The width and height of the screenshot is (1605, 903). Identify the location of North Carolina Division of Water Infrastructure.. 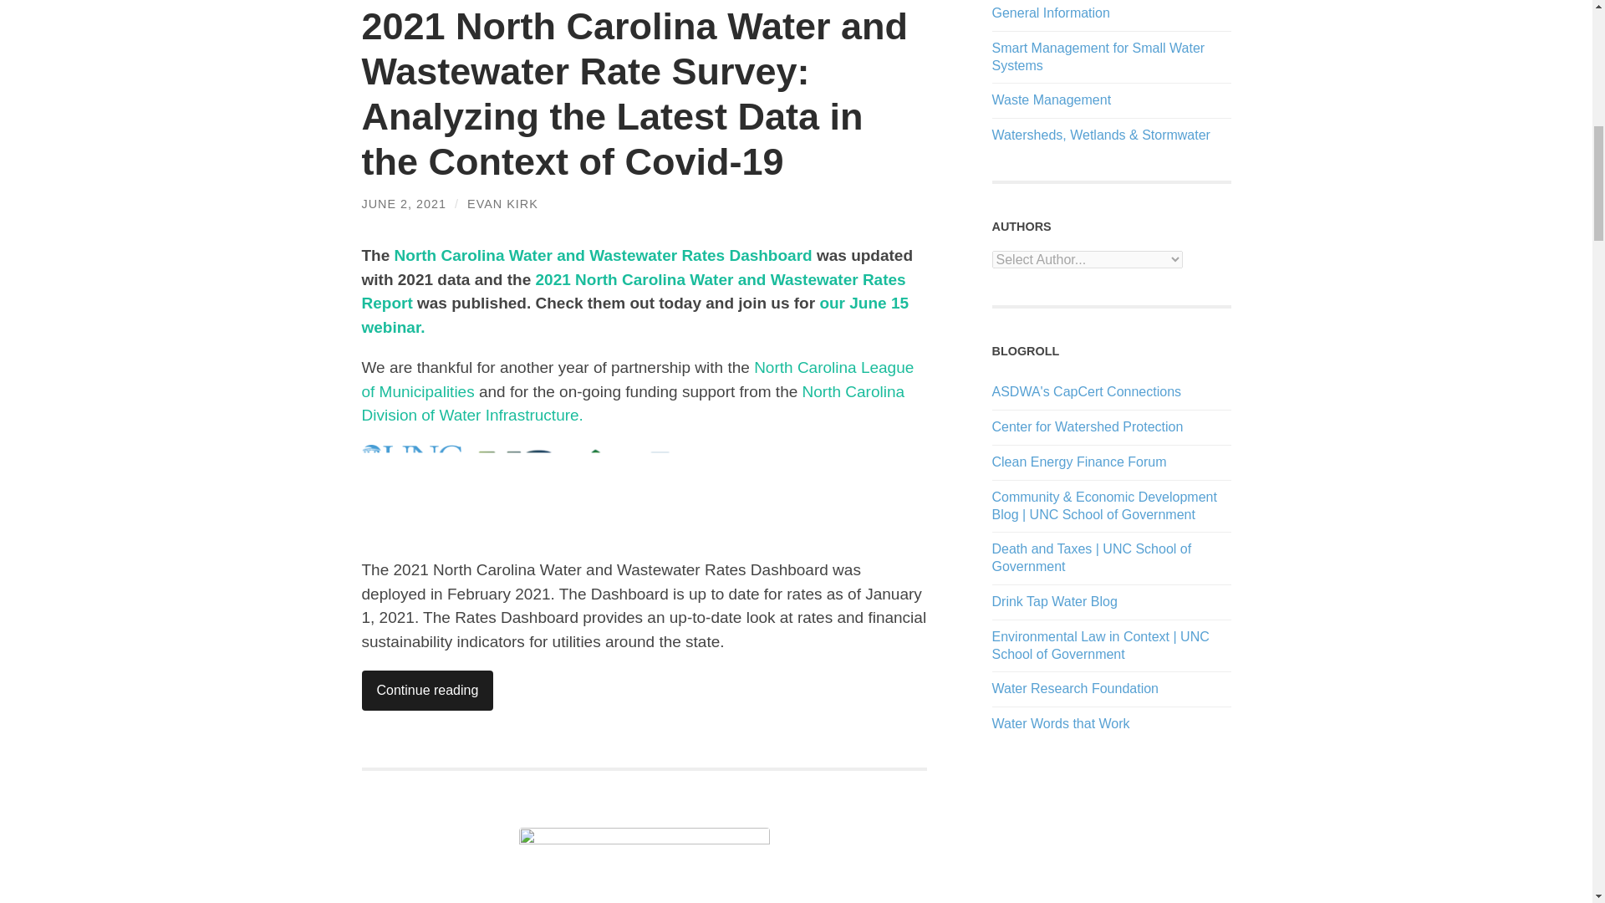
(633, 403).